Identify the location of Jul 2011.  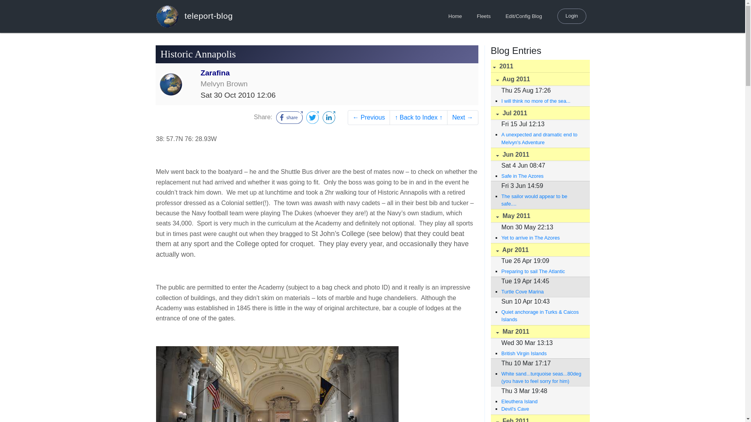
(540, 113).